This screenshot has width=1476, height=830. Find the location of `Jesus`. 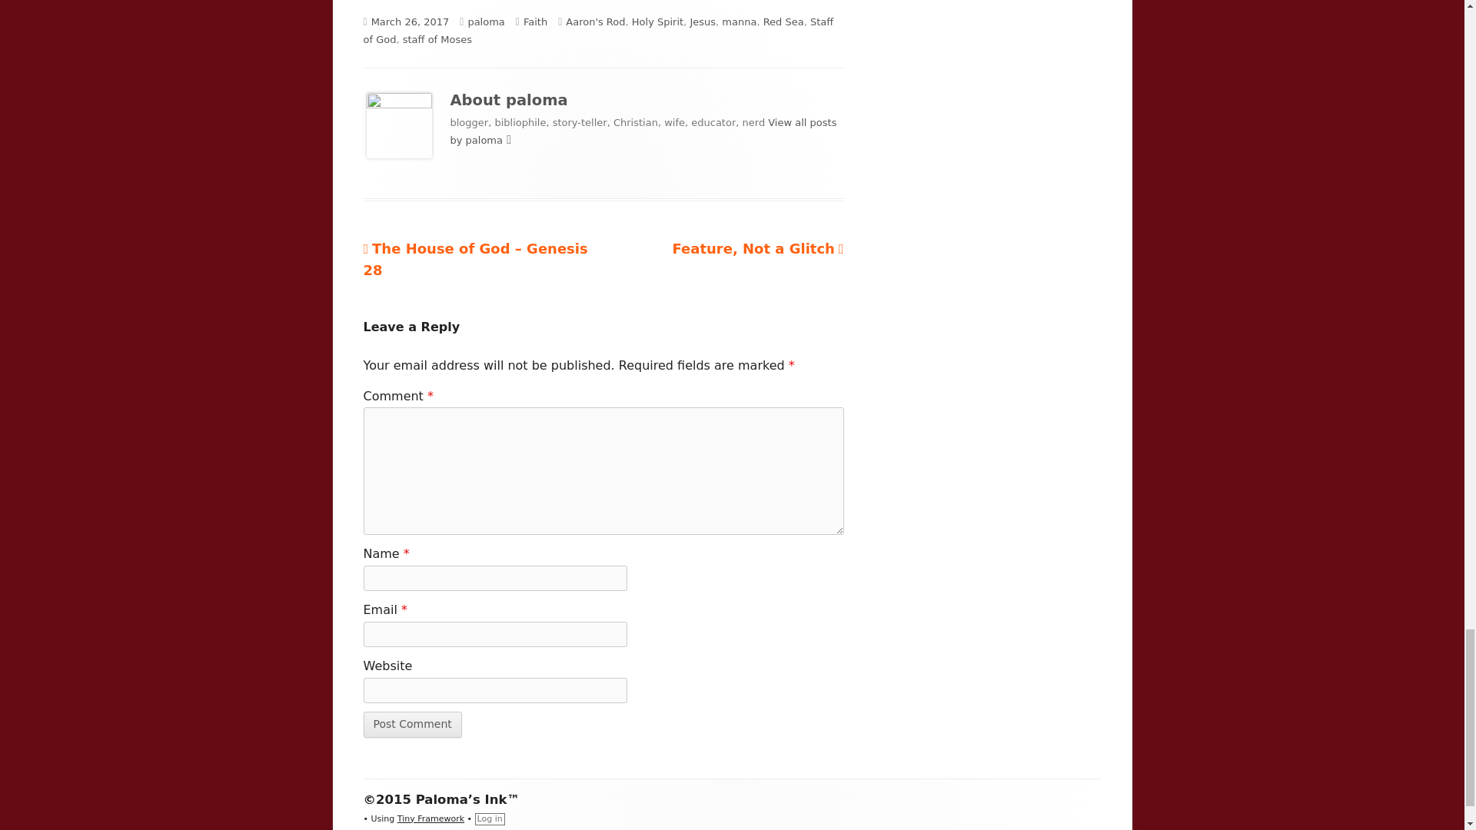

Jesus is located at coordinates (703, 22).